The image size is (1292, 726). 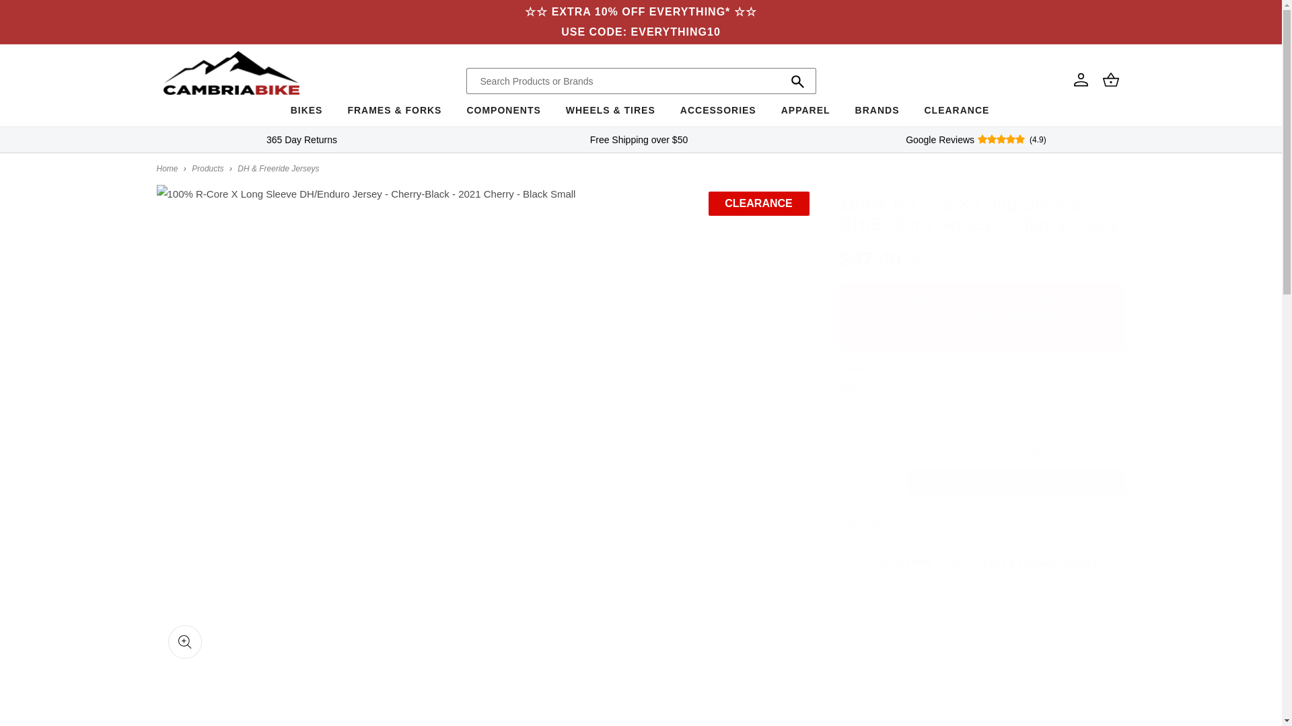 What do you see at coordinates (167, 169) in the screenshot?
I see `Cambria Bike` at bounding box center [167, 169].